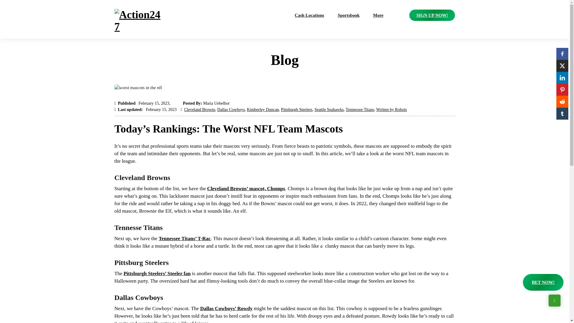 This screenshot has height=323, width=574. What do you see at coordinates (348, 15) in the screenshot?
I see `Sportsbook` at bounding box center [348, 15].